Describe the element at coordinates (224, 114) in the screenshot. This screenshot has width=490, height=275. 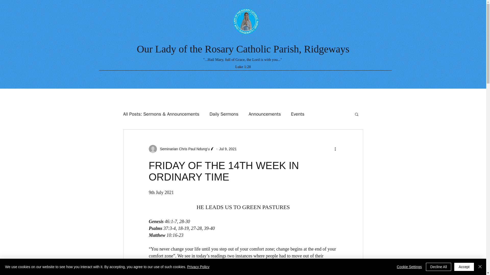
I see `Daily Sermons` at that location.